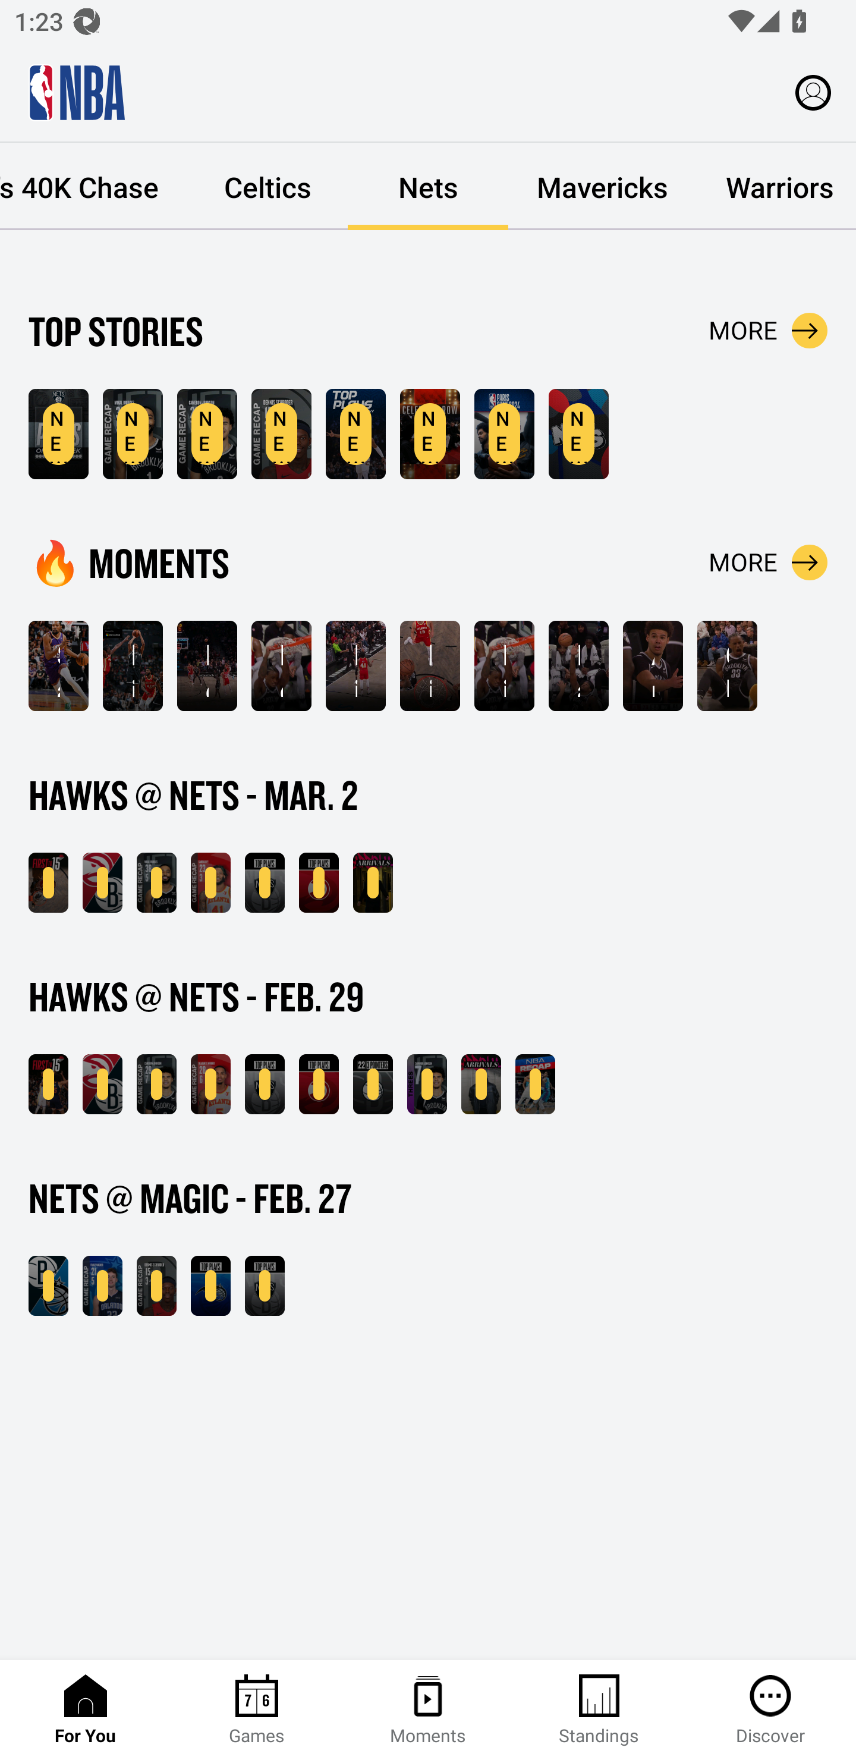  Describe the element at coordinates (319, 882) in the screenshot. I see `ATL's Top Plays from ATL vs. BKN NEW` at that location.